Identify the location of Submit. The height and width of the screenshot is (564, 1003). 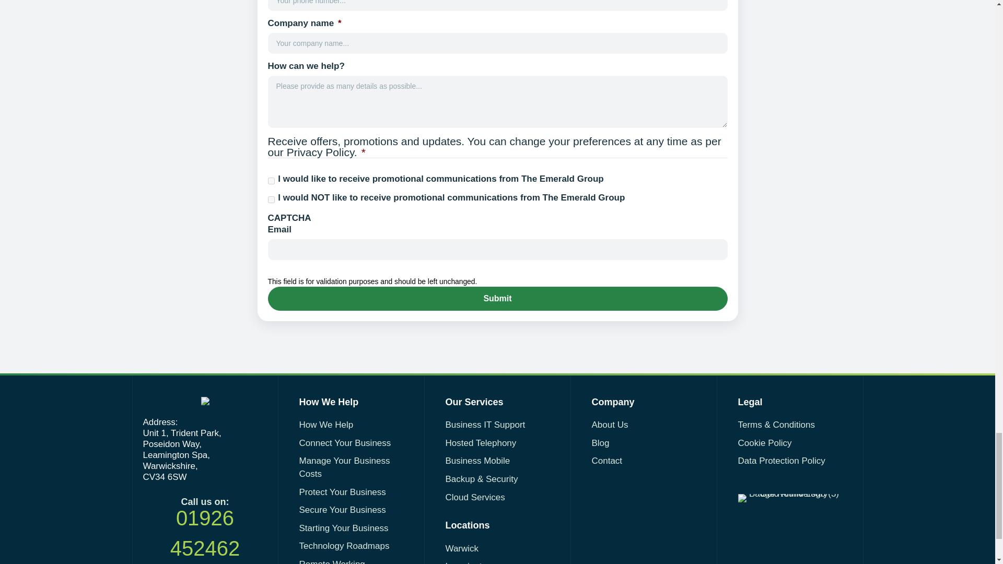
(497, 298).